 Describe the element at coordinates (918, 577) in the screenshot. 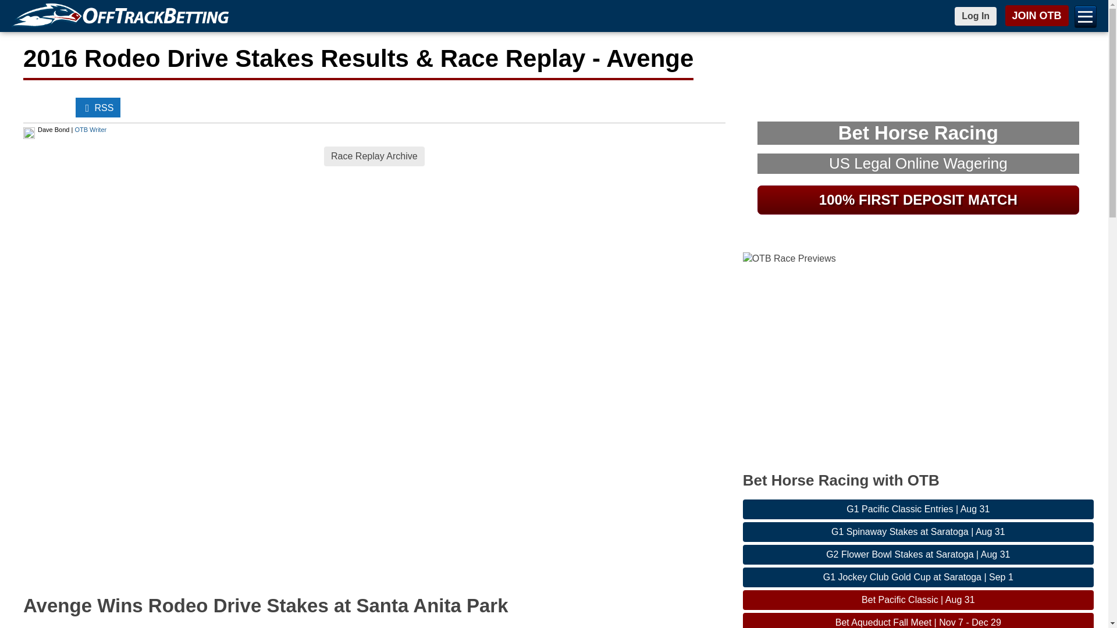

I see `2024 Jockey Club Gold Cup Entries Odds` at that location.